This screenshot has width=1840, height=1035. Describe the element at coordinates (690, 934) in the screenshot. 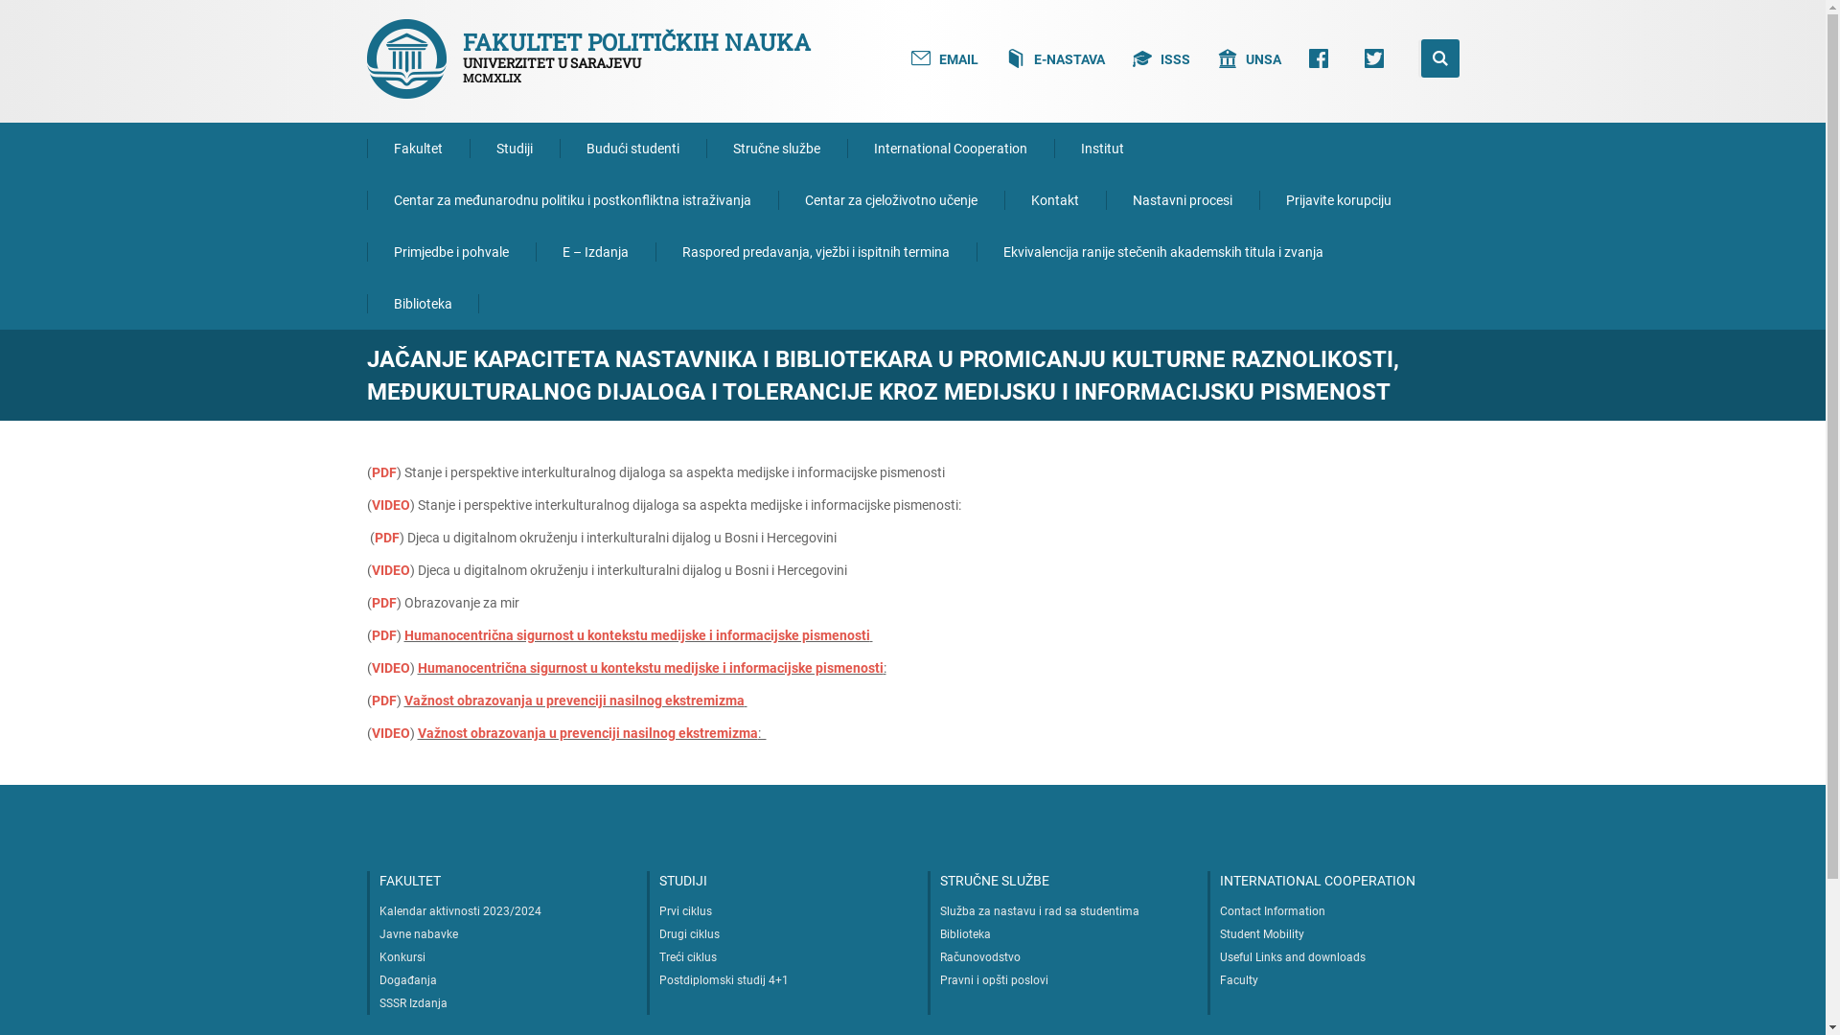

I see `Drugi ciklus` at that location.